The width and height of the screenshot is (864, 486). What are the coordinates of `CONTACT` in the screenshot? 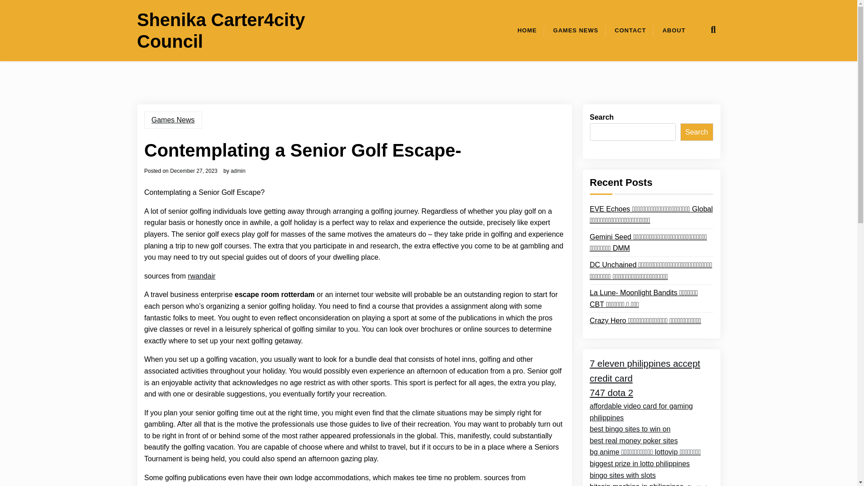 It's located at (630, 31).